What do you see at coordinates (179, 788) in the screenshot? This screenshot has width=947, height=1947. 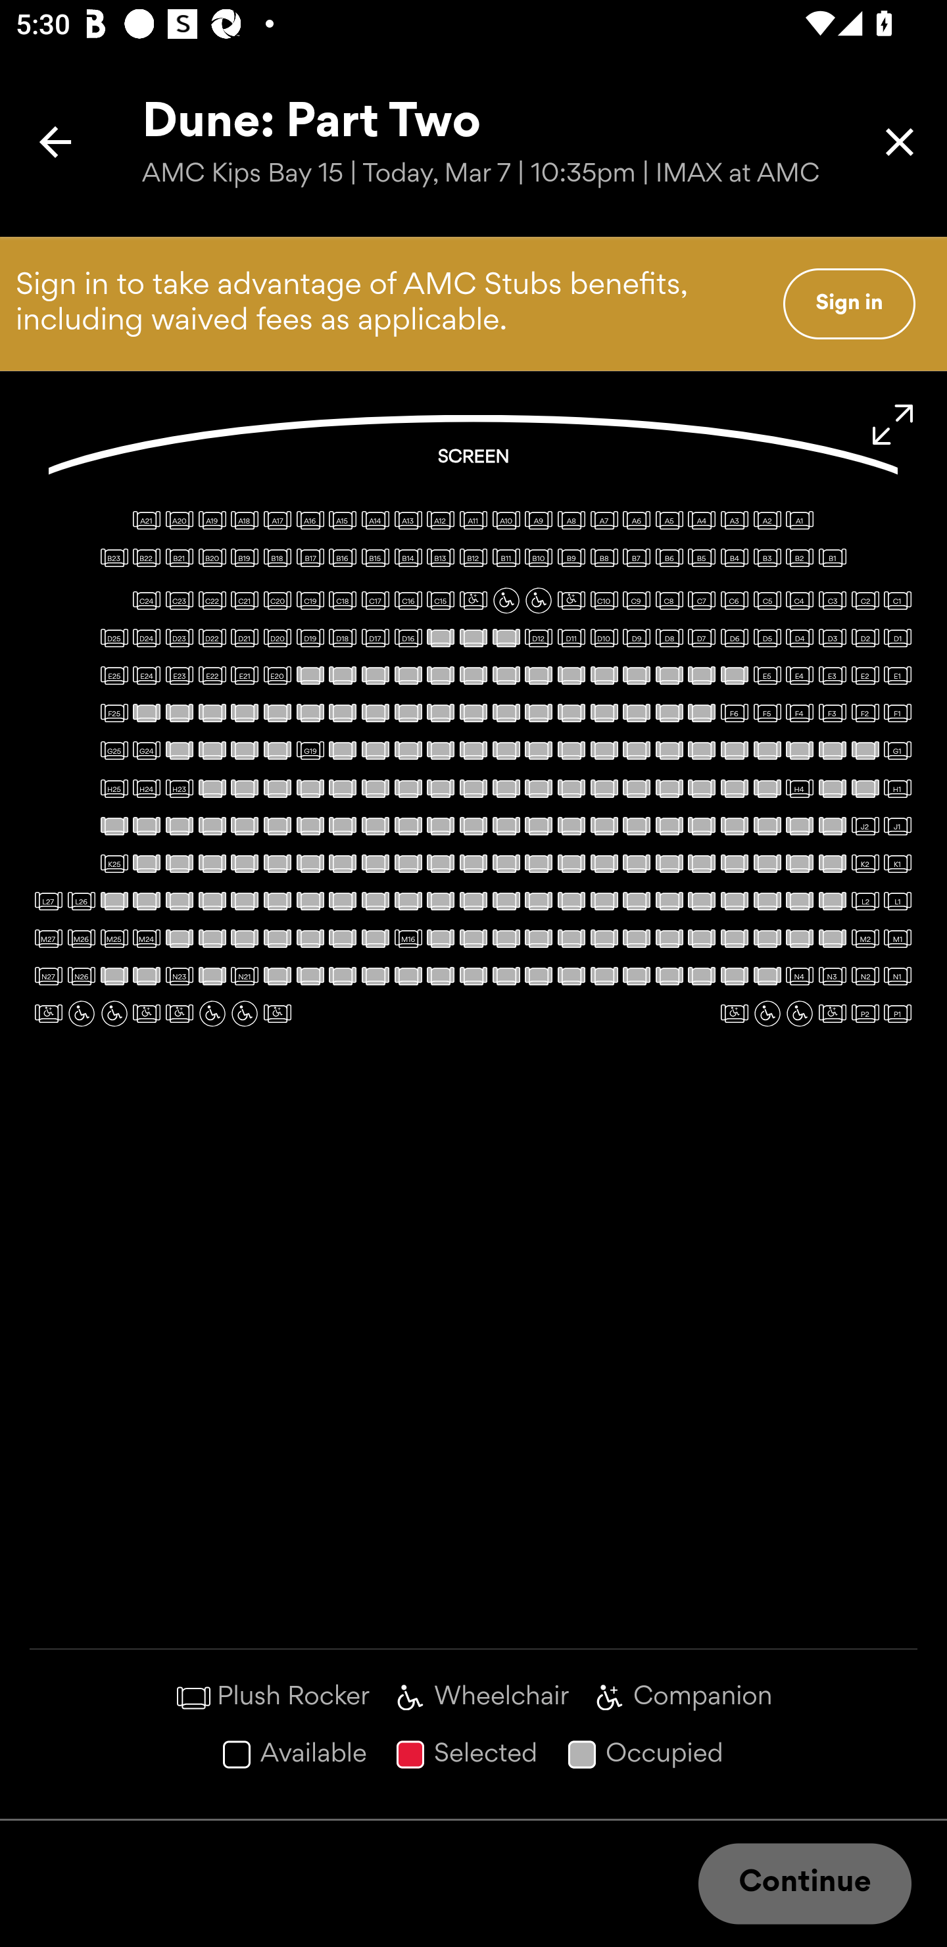 I see `H23, Regular seat, available` at bounding box center [179, 788].